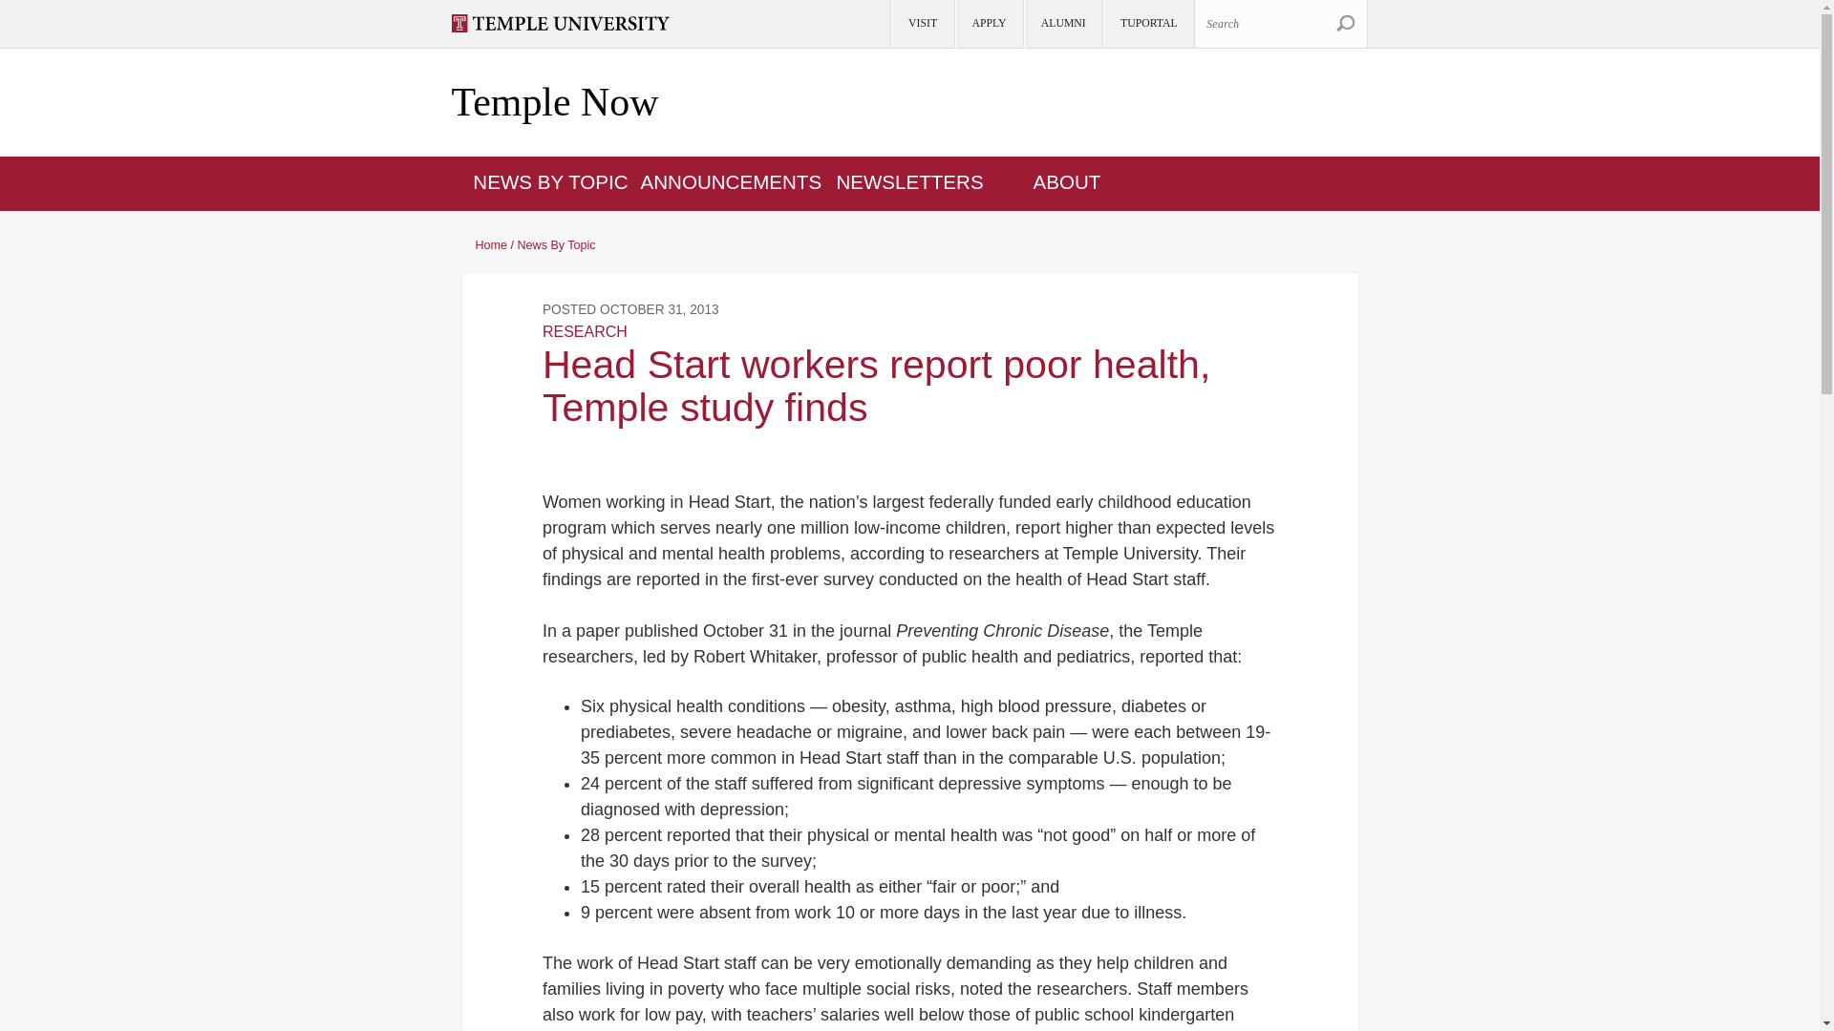 The image size is (1834, 1031). I want to click on TUPORTAL, so click(1147, 24).